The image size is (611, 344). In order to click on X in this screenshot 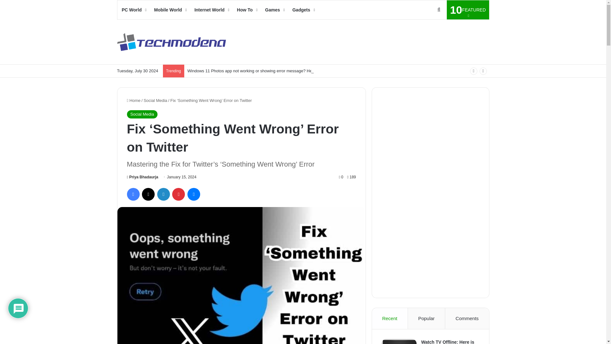, I will do `click(148, 194)`.